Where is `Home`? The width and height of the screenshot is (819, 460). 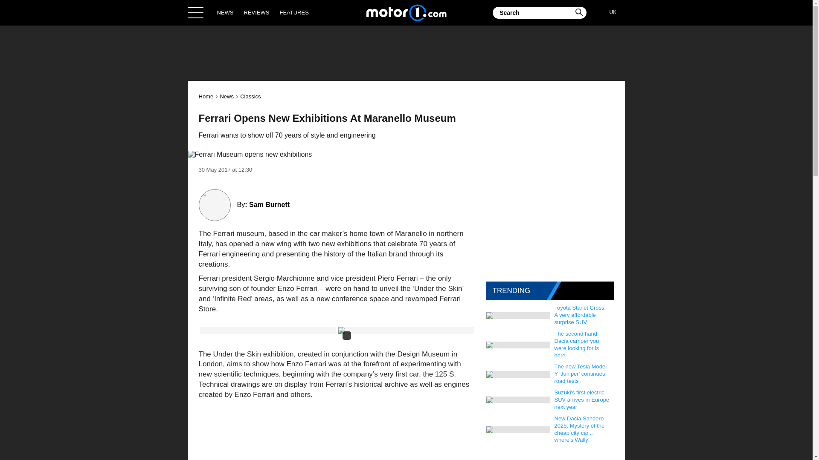 Home is located at coordinates (206, 96).